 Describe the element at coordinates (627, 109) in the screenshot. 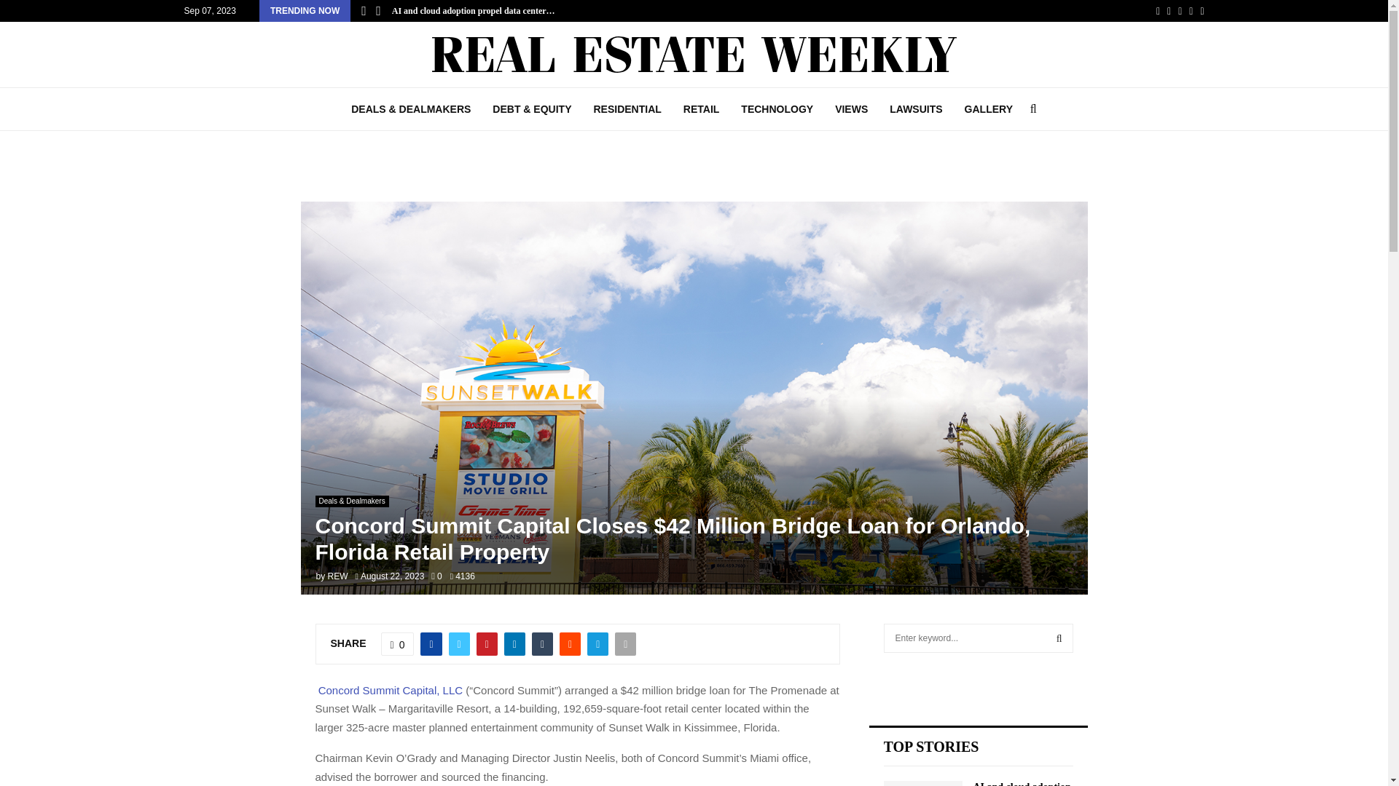

I see `RESIDENTIAL` at that location.